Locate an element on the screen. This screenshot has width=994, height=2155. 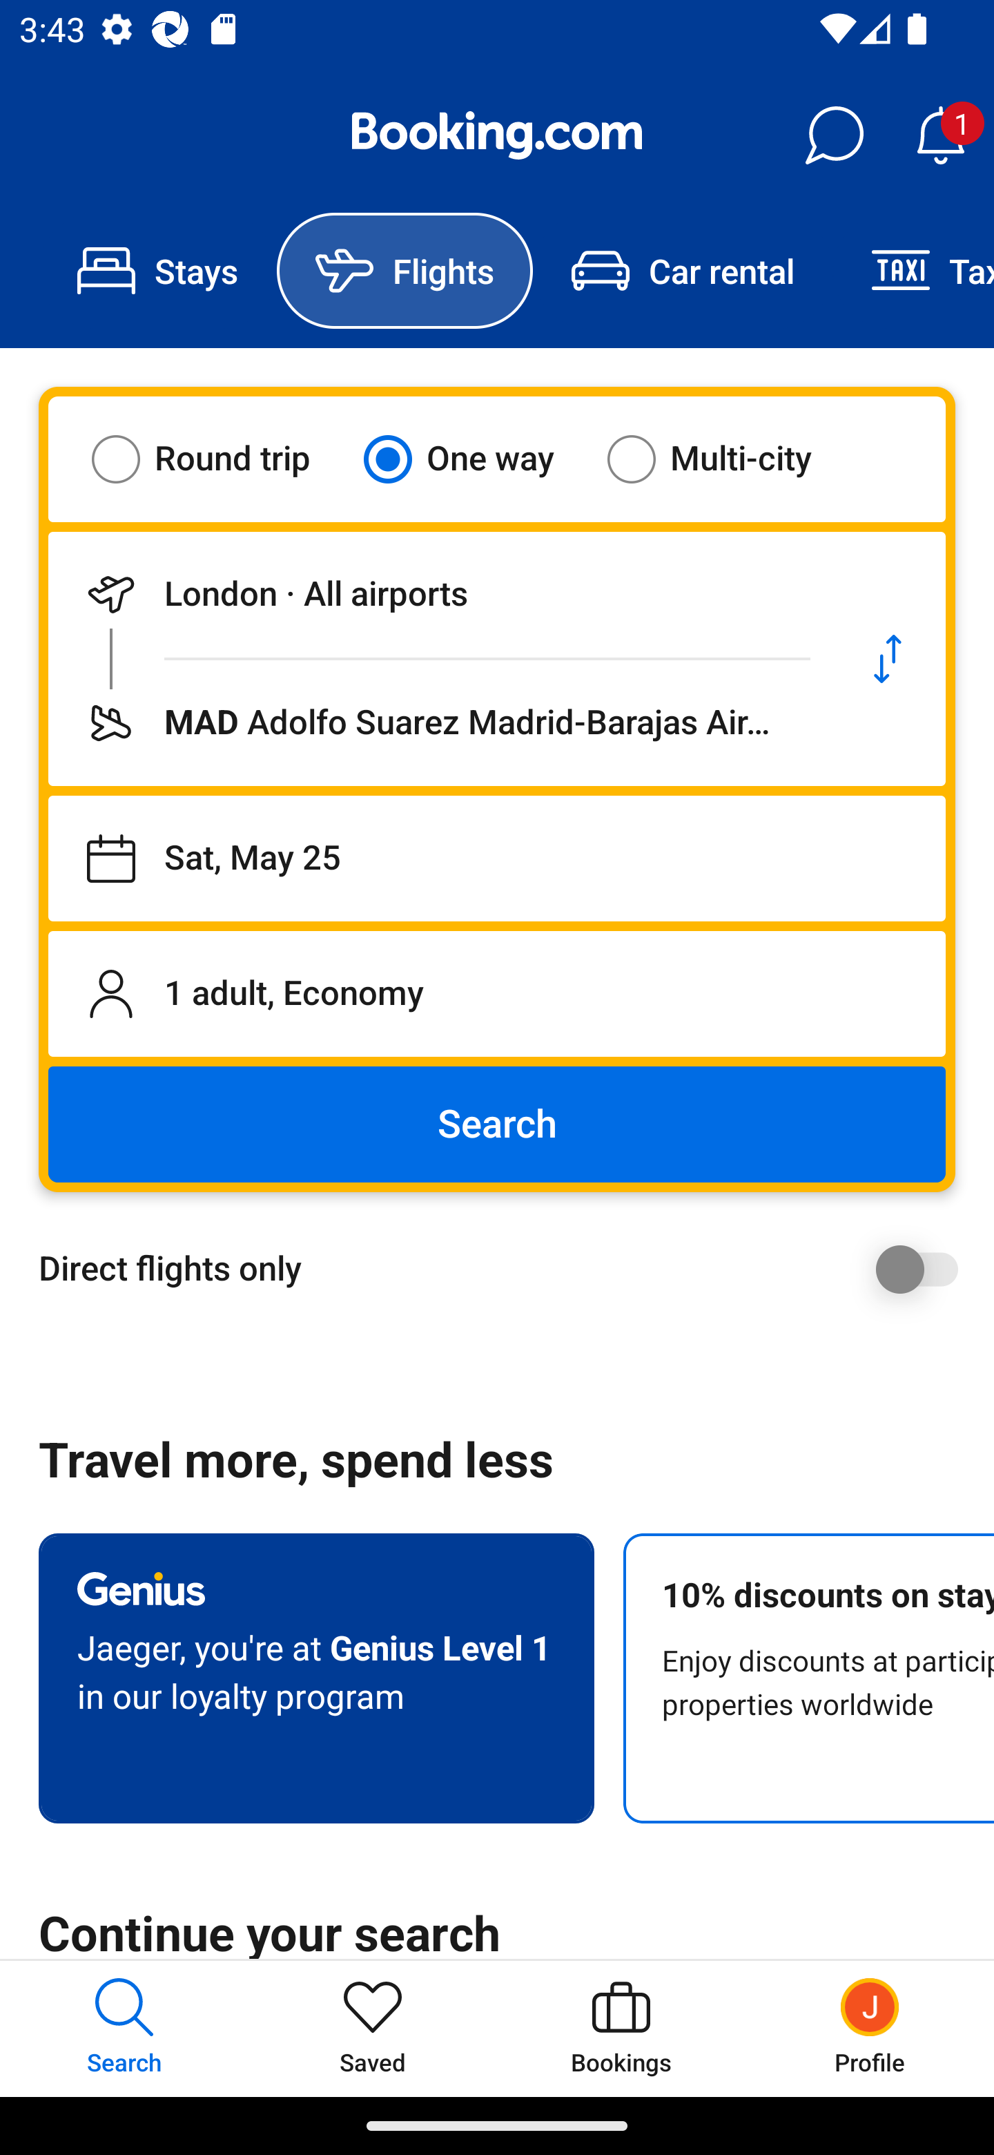
Departing from London · All airports is located at coordinates (439, 594).